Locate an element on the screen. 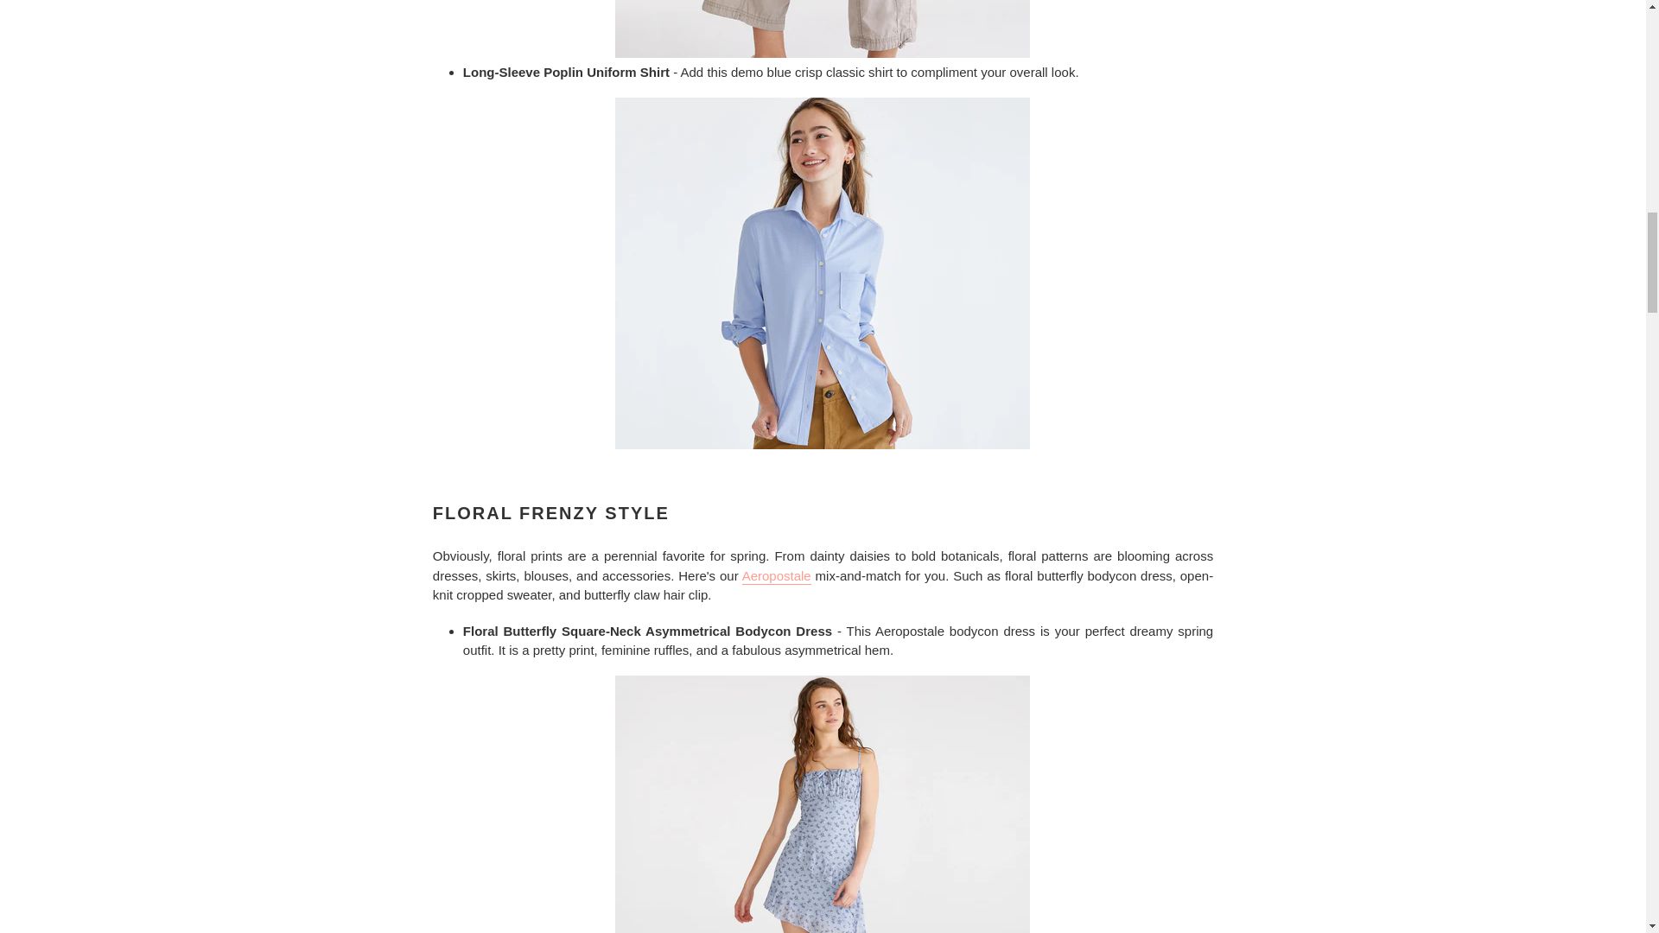 This screenshot has width=1659, height=933. Aeropostale is located at coordinates (776, 576).